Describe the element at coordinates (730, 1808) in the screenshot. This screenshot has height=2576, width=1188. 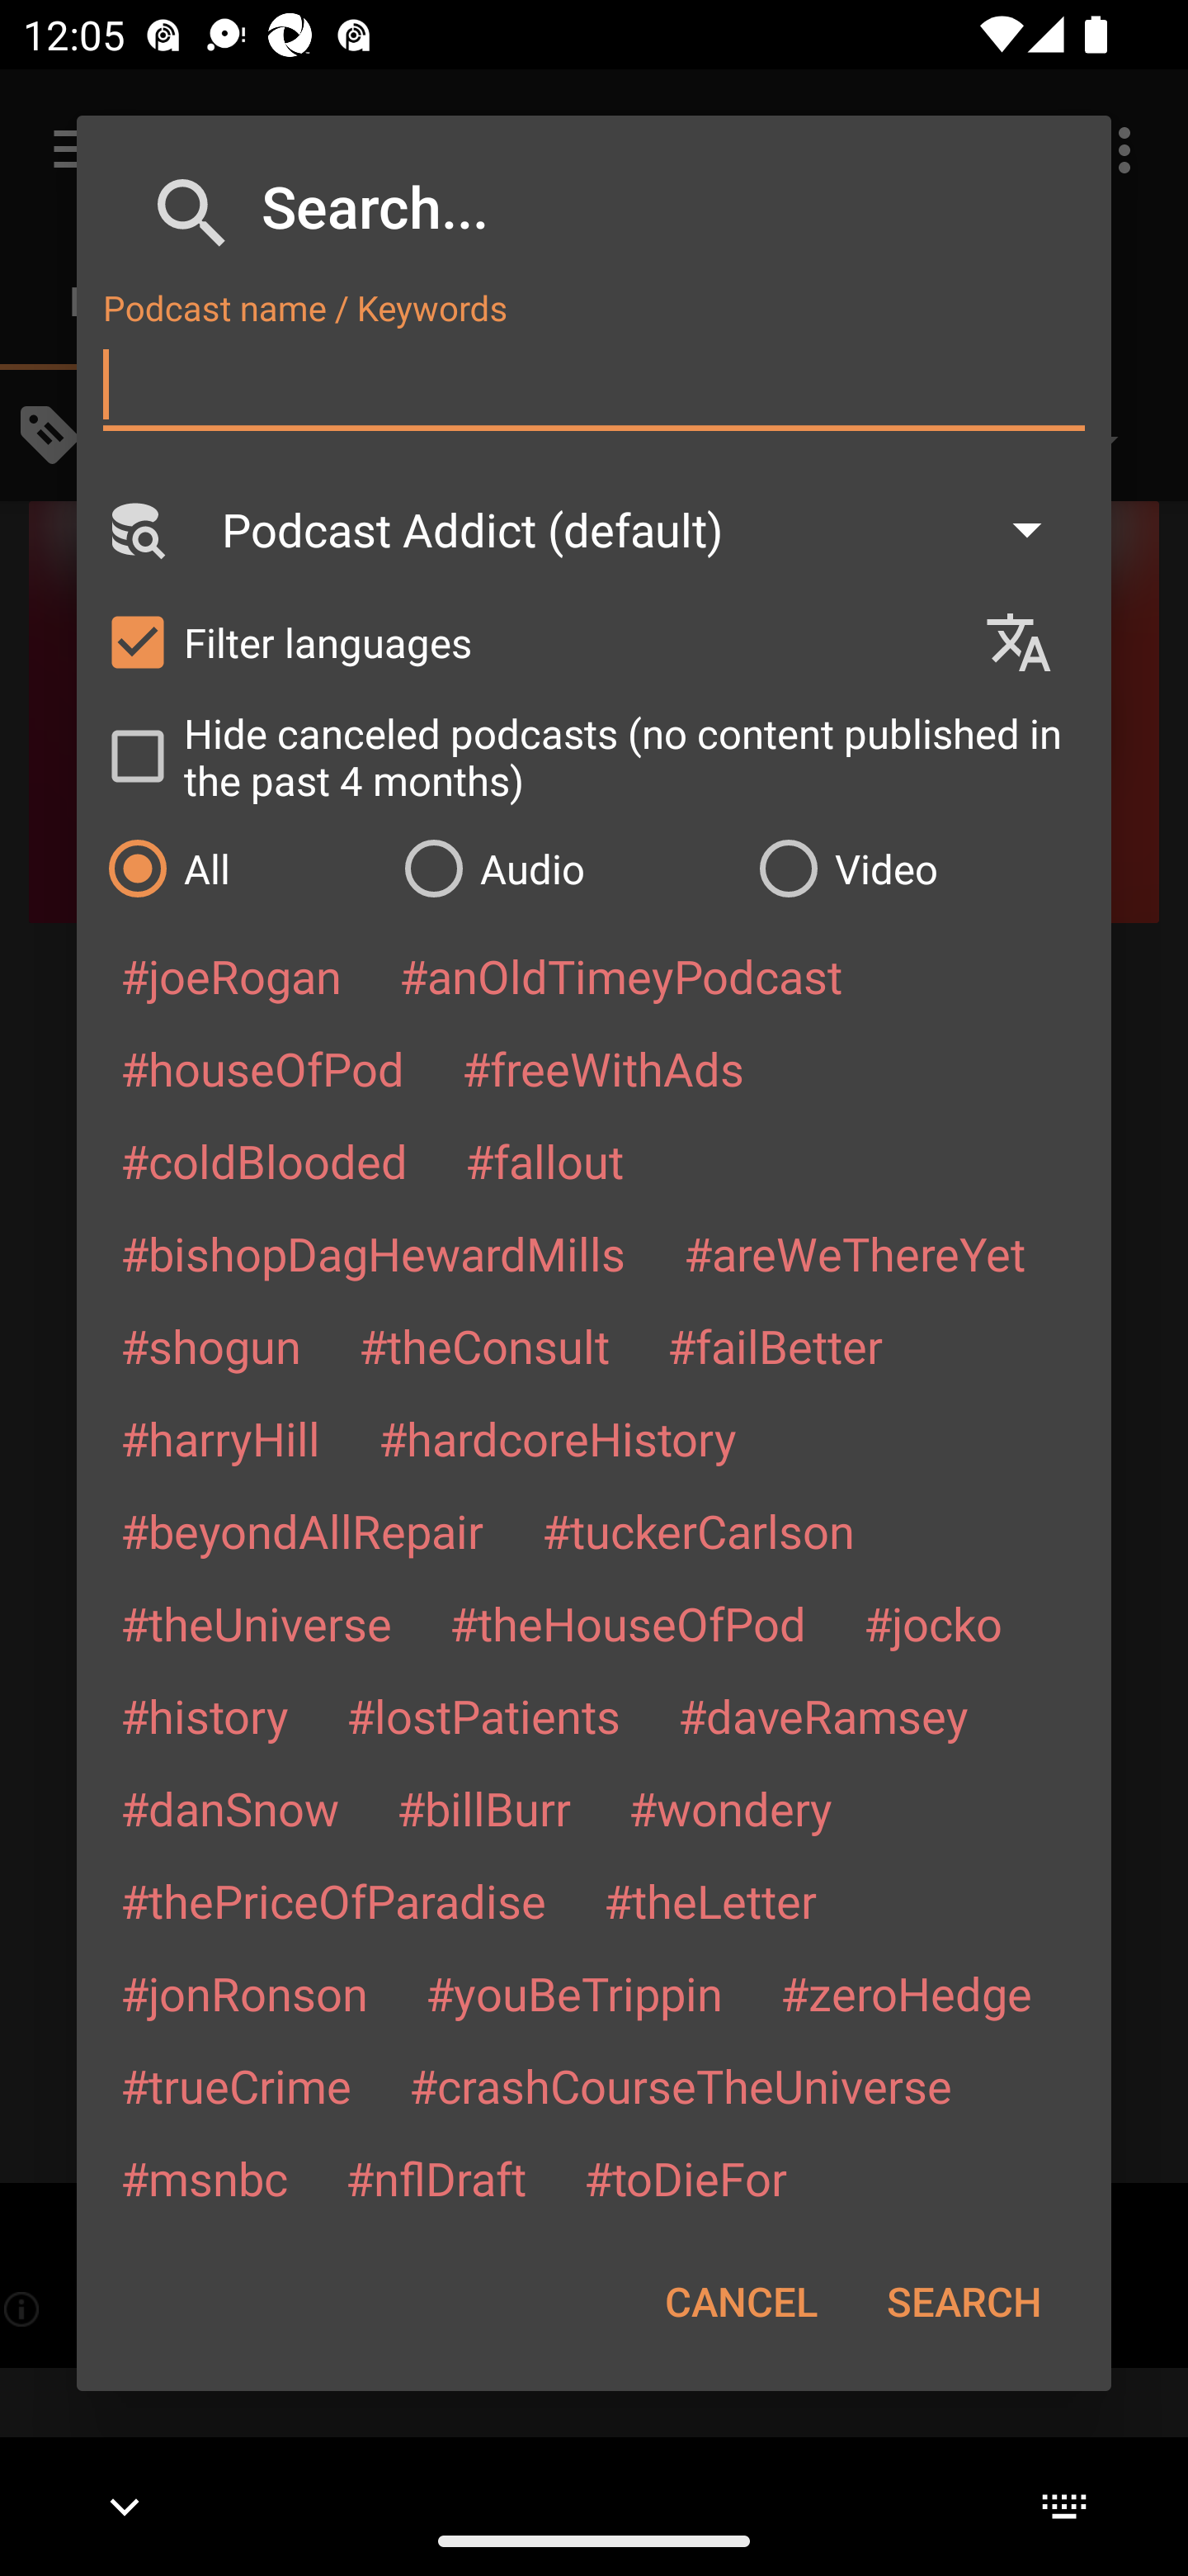
I see `#wondery` at that location.